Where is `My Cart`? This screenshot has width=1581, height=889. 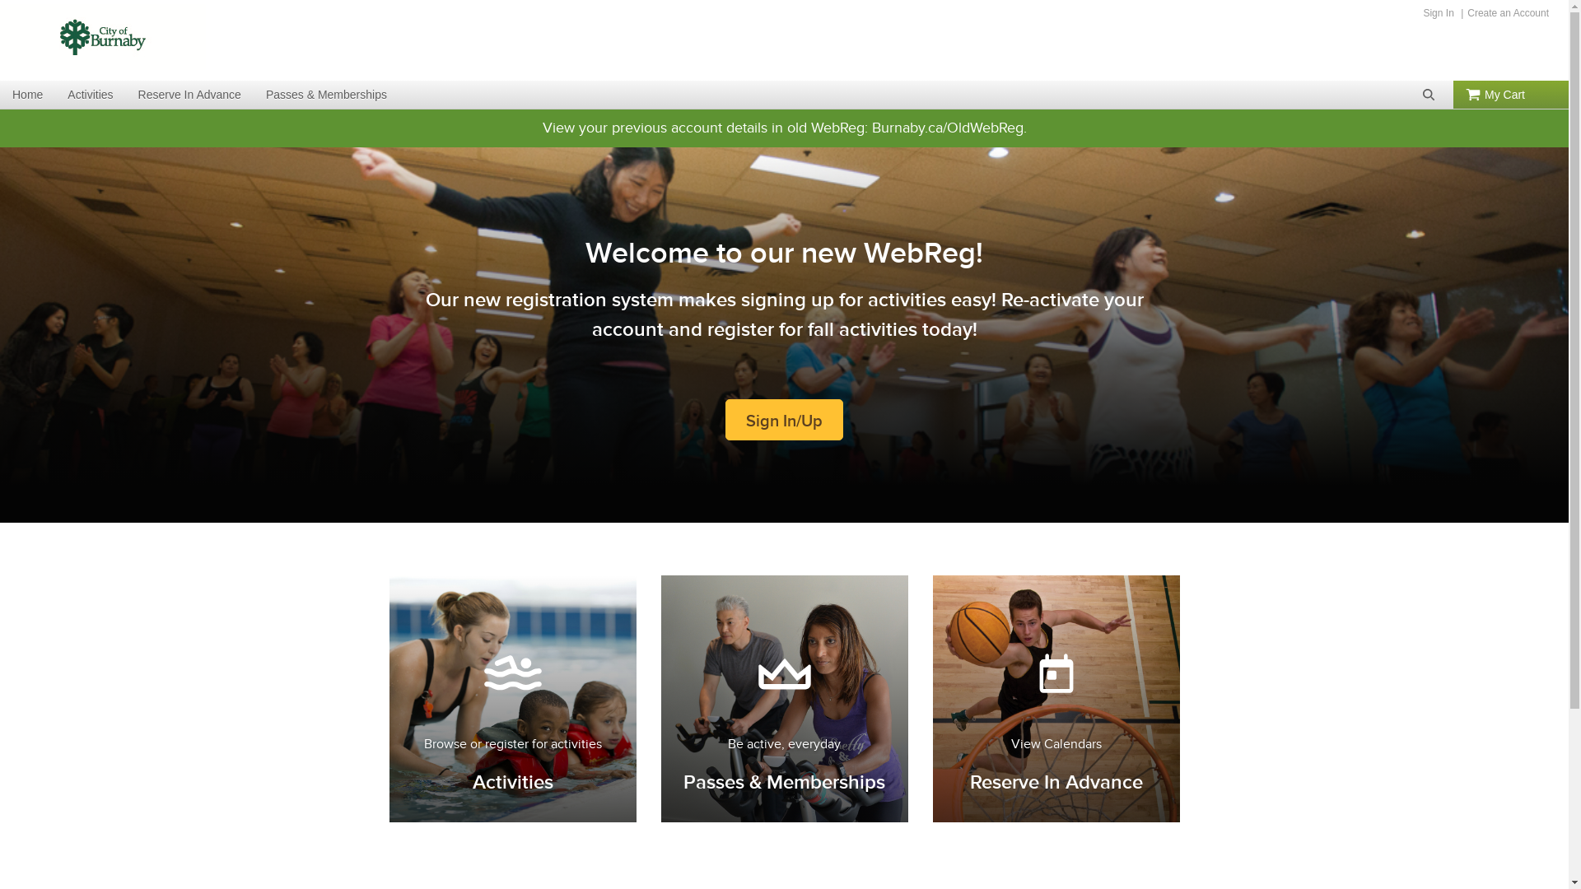
My Cart is located at coordinates (1511, 95).